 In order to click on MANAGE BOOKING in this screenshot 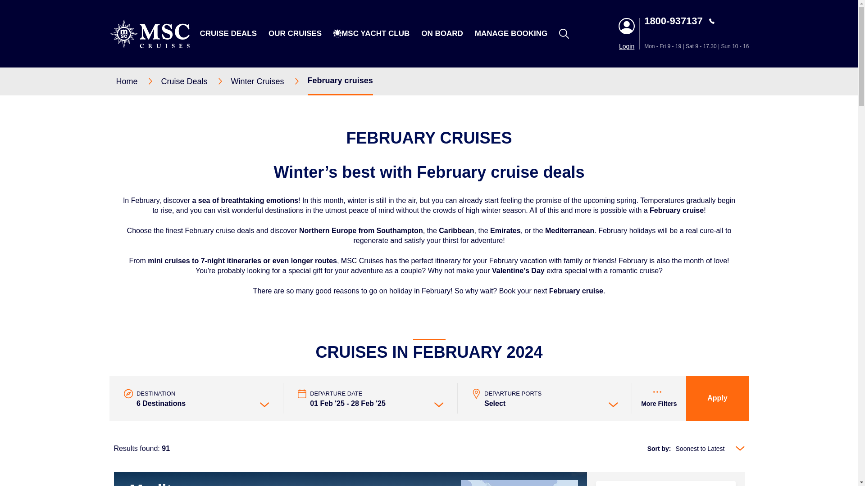, I will do `click(511, 33)`.